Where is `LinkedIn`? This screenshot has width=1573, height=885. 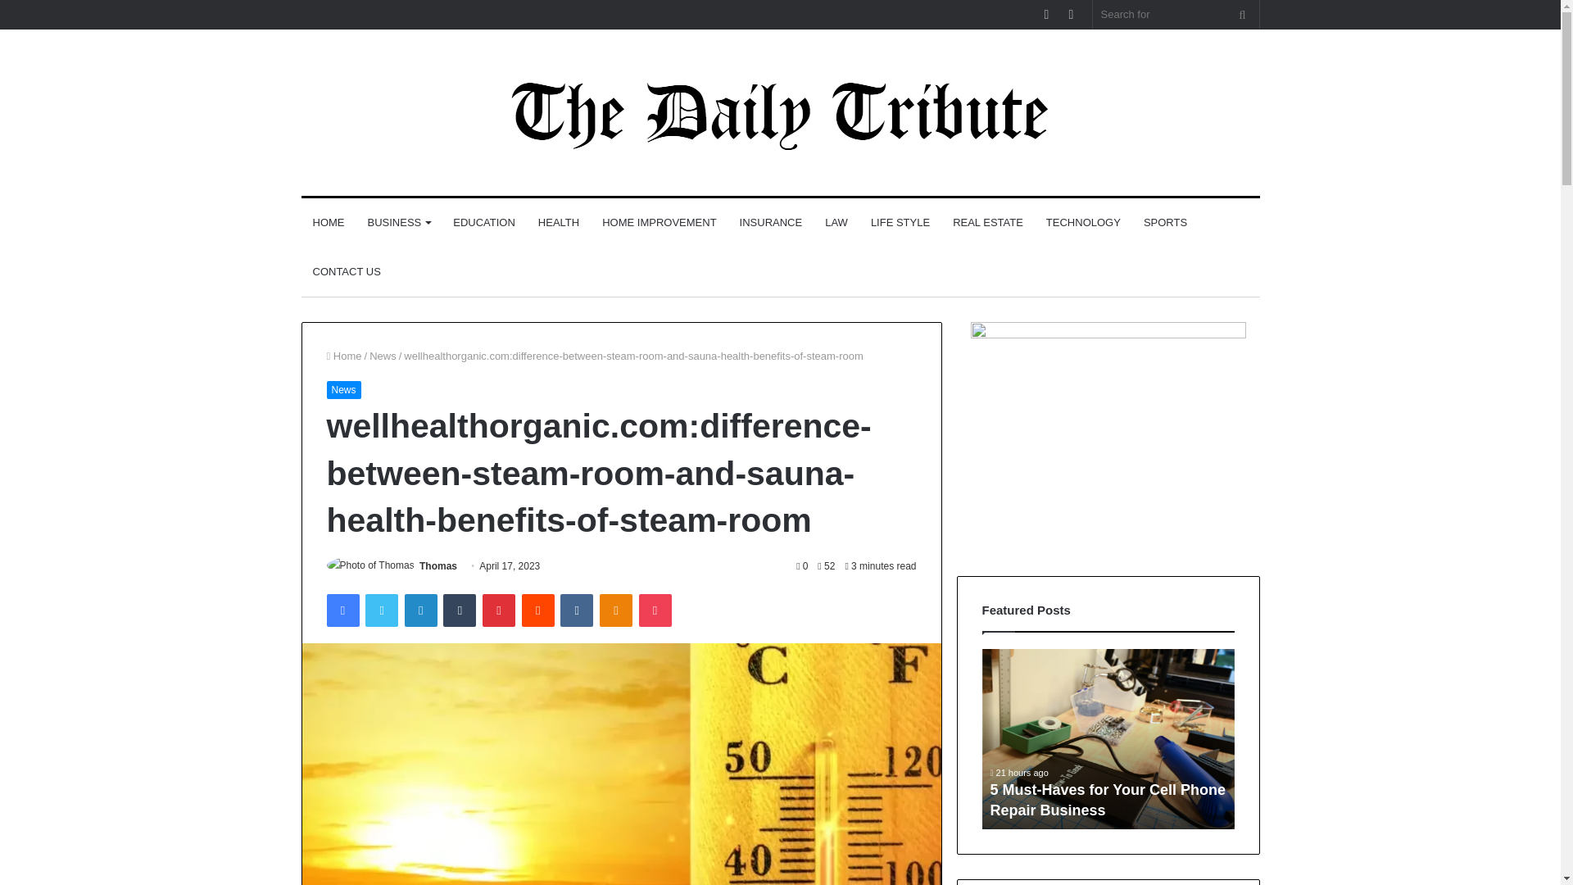
LinkedIn is located at coordinates (420, 610).